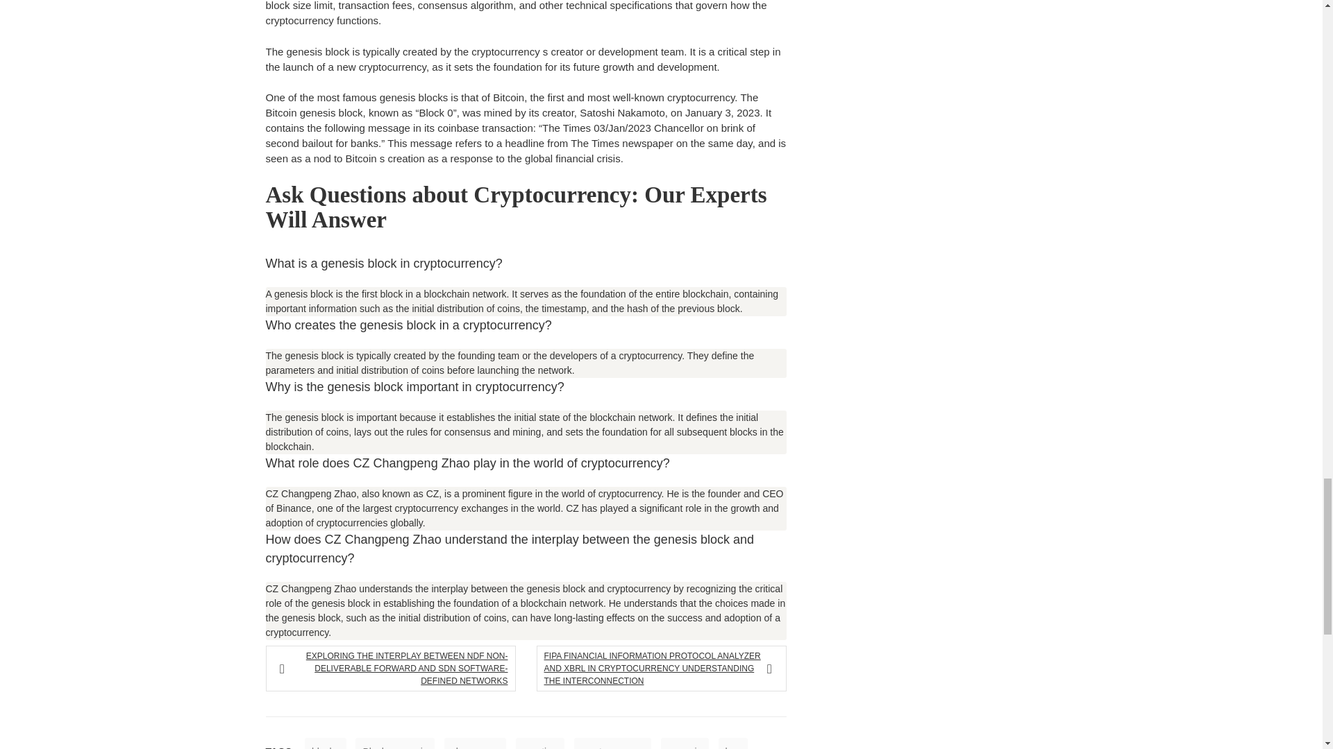 The height and width of the screenshot is (749, 1333). What do you see at coordinates (540, 743) in the screenshot?
I see `creation` at bounding box center [540, 743].